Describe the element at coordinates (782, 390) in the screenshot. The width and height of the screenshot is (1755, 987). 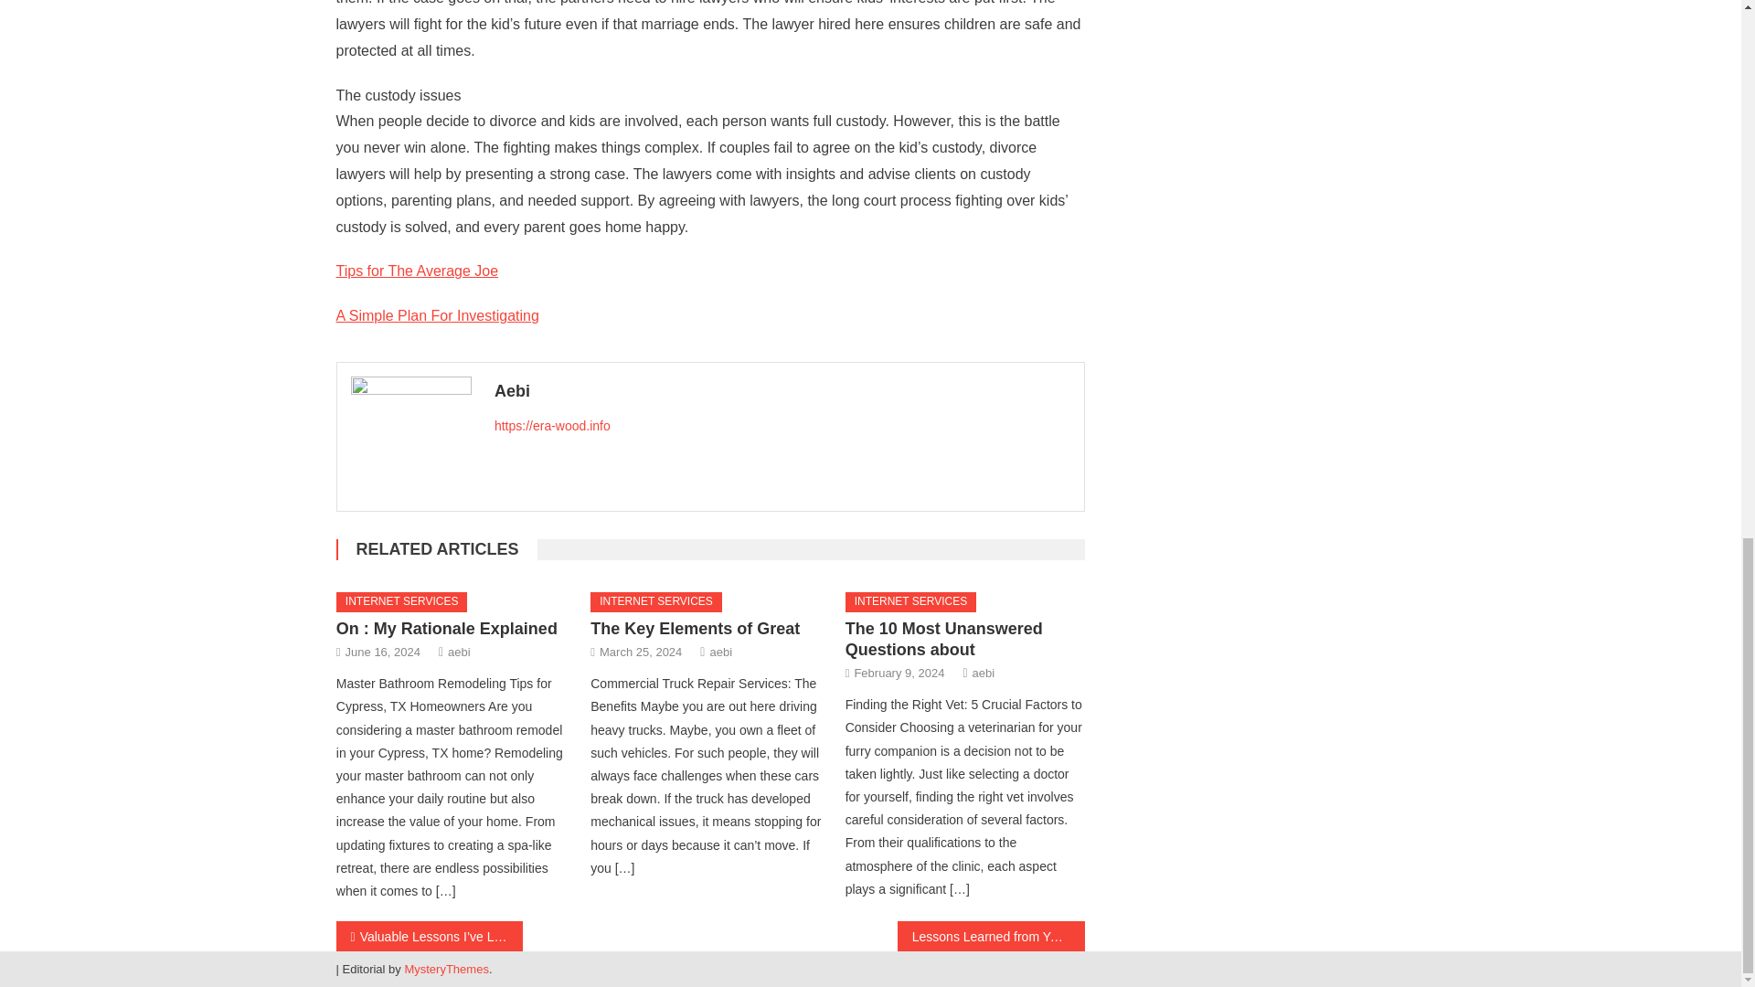
I see `Aebi` at that location.